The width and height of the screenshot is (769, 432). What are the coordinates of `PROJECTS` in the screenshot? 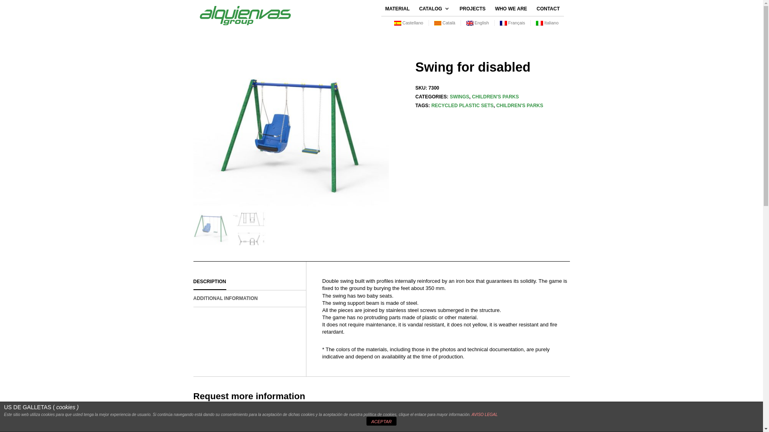 It's located at (473, 9).